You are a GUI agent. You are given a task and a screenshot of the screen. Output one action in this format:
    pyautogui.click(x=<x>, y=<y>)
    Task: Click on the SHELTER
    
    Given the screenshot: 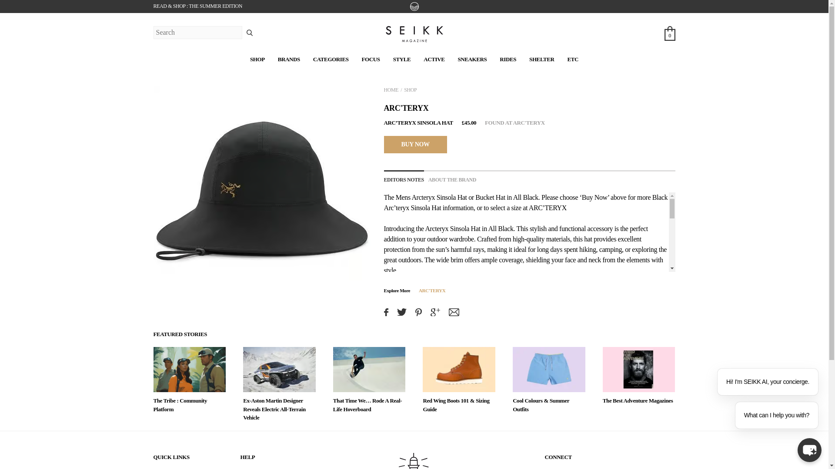 What is the action you would take?
    pyautogui.click(x=542, y=59)
    